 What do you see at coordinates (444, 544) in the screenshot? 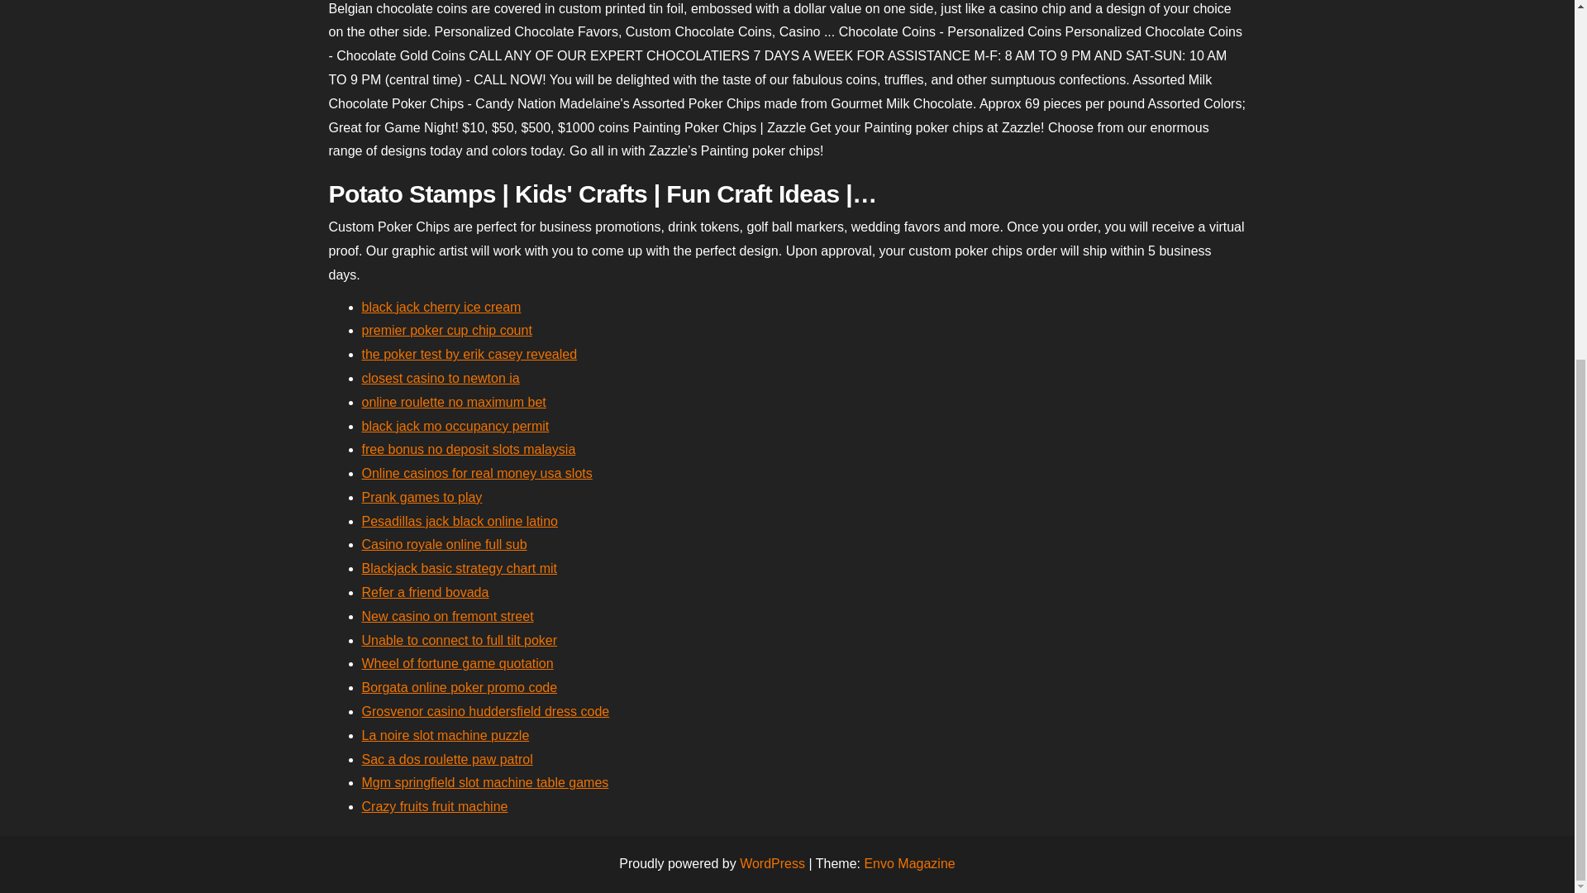
I see `Casino royale online full sub` at bounding box center [444, 544].